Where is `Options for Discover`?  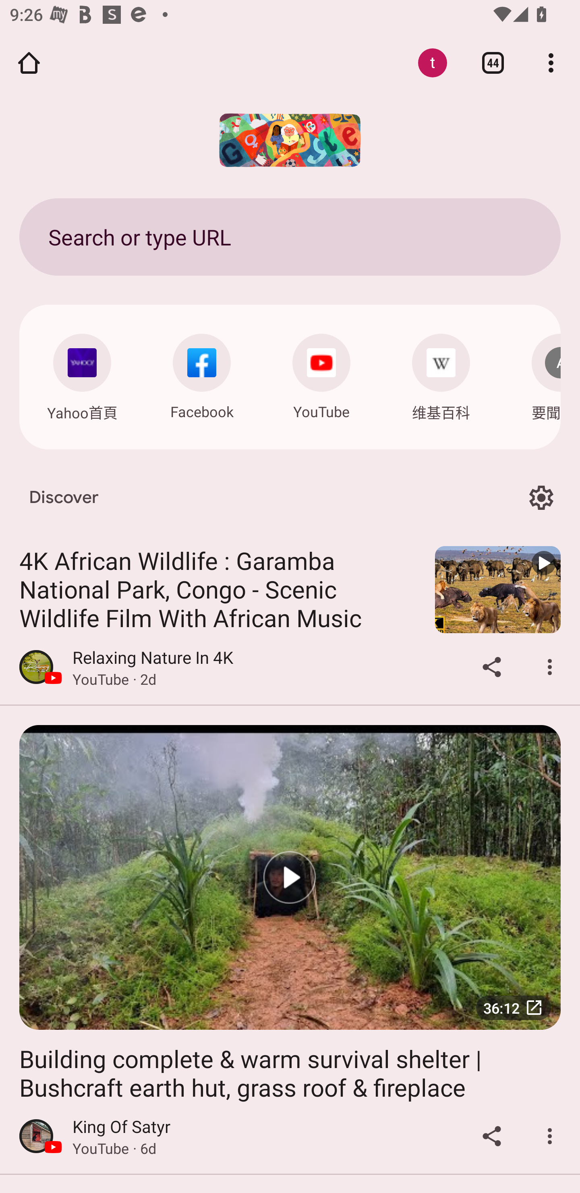 Options for Discover is located at coordinates (541, 498).